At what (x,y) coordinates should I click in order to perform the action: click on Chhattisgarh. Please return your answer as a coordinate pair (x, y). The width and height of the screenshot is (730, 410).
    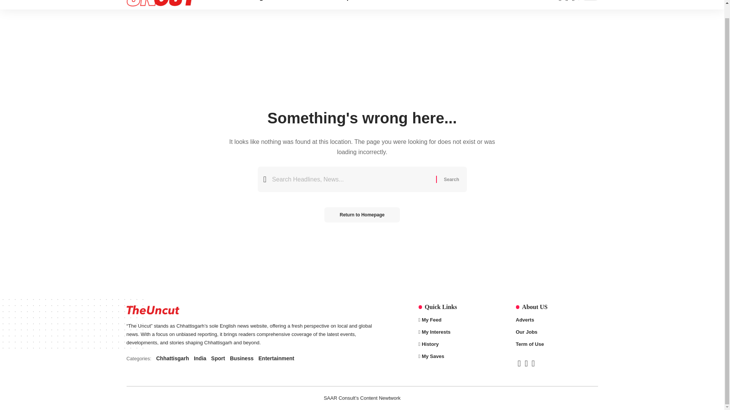
    Looking at the image, I should click on (253, 5).